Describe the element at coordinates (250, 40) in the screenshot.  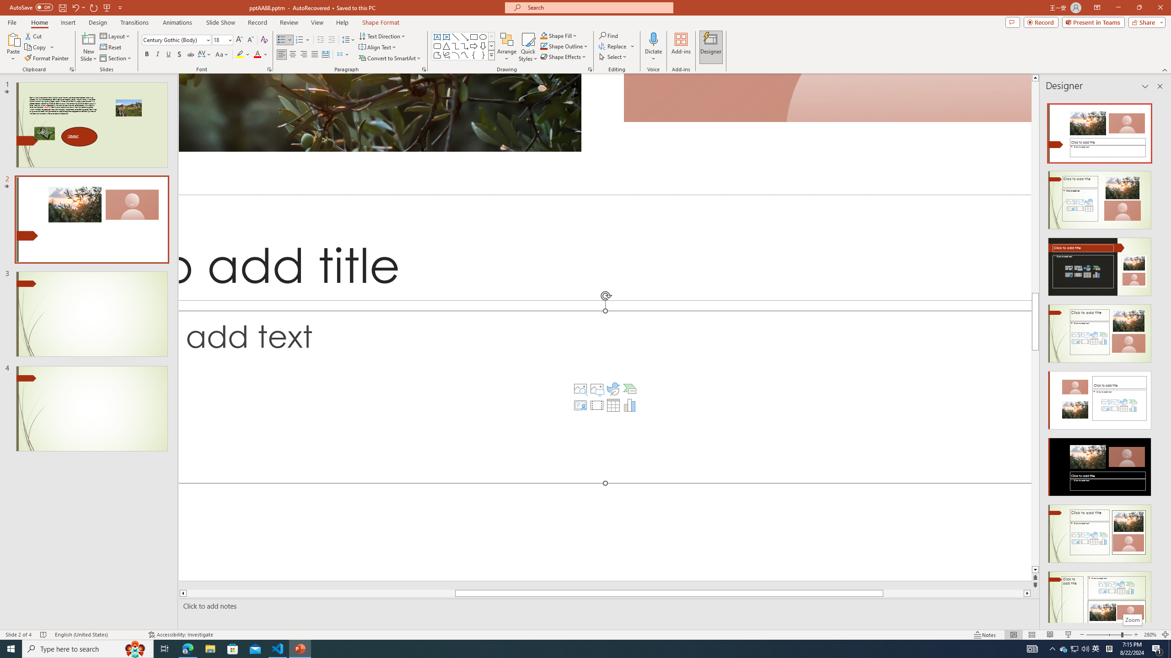
I see `Decrease Font Size` at that location.